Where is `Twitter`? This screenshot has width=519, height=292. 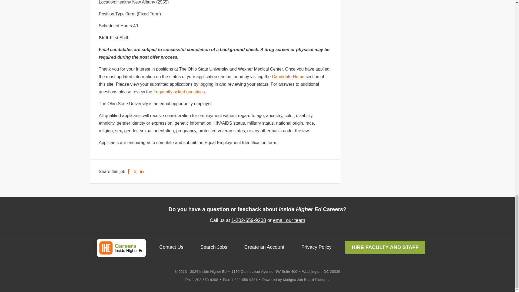 Twitter is located at coordinates (135, 171).